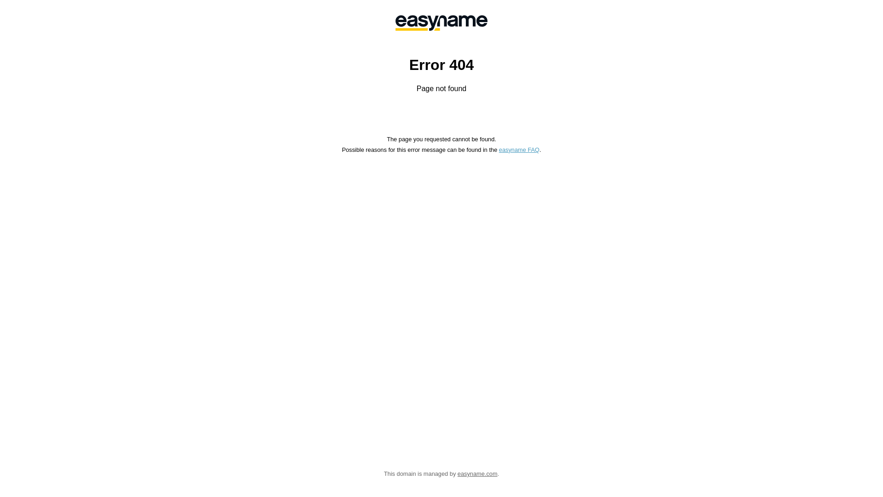 The height and width of the screenshot is (497, 883). I want to click on easyname GmbH, so click(441, 23).